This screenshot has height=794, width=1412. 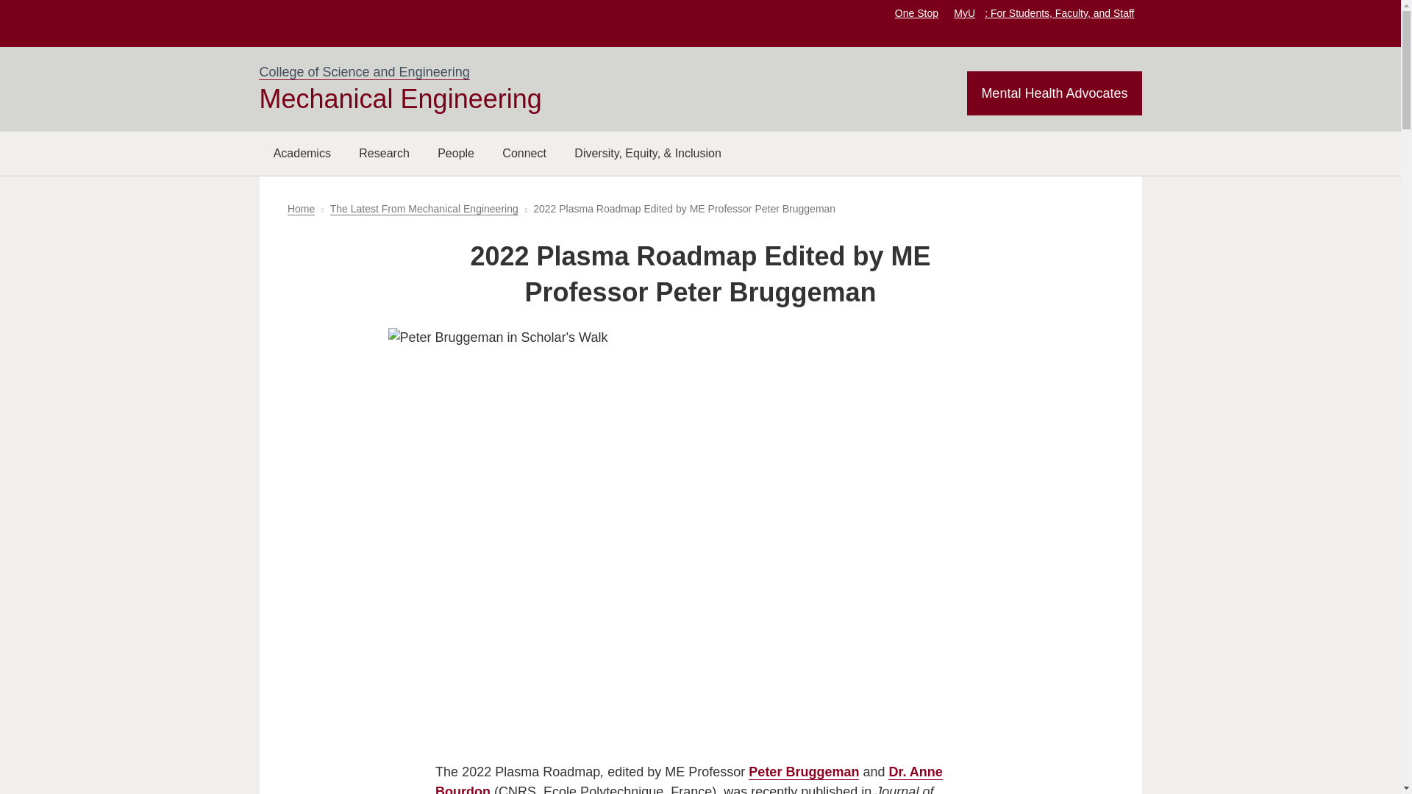 What do you see at coordinates (456, 153) in the screenshot?
I see `Who is ME?` at bounding box center [456, 153].